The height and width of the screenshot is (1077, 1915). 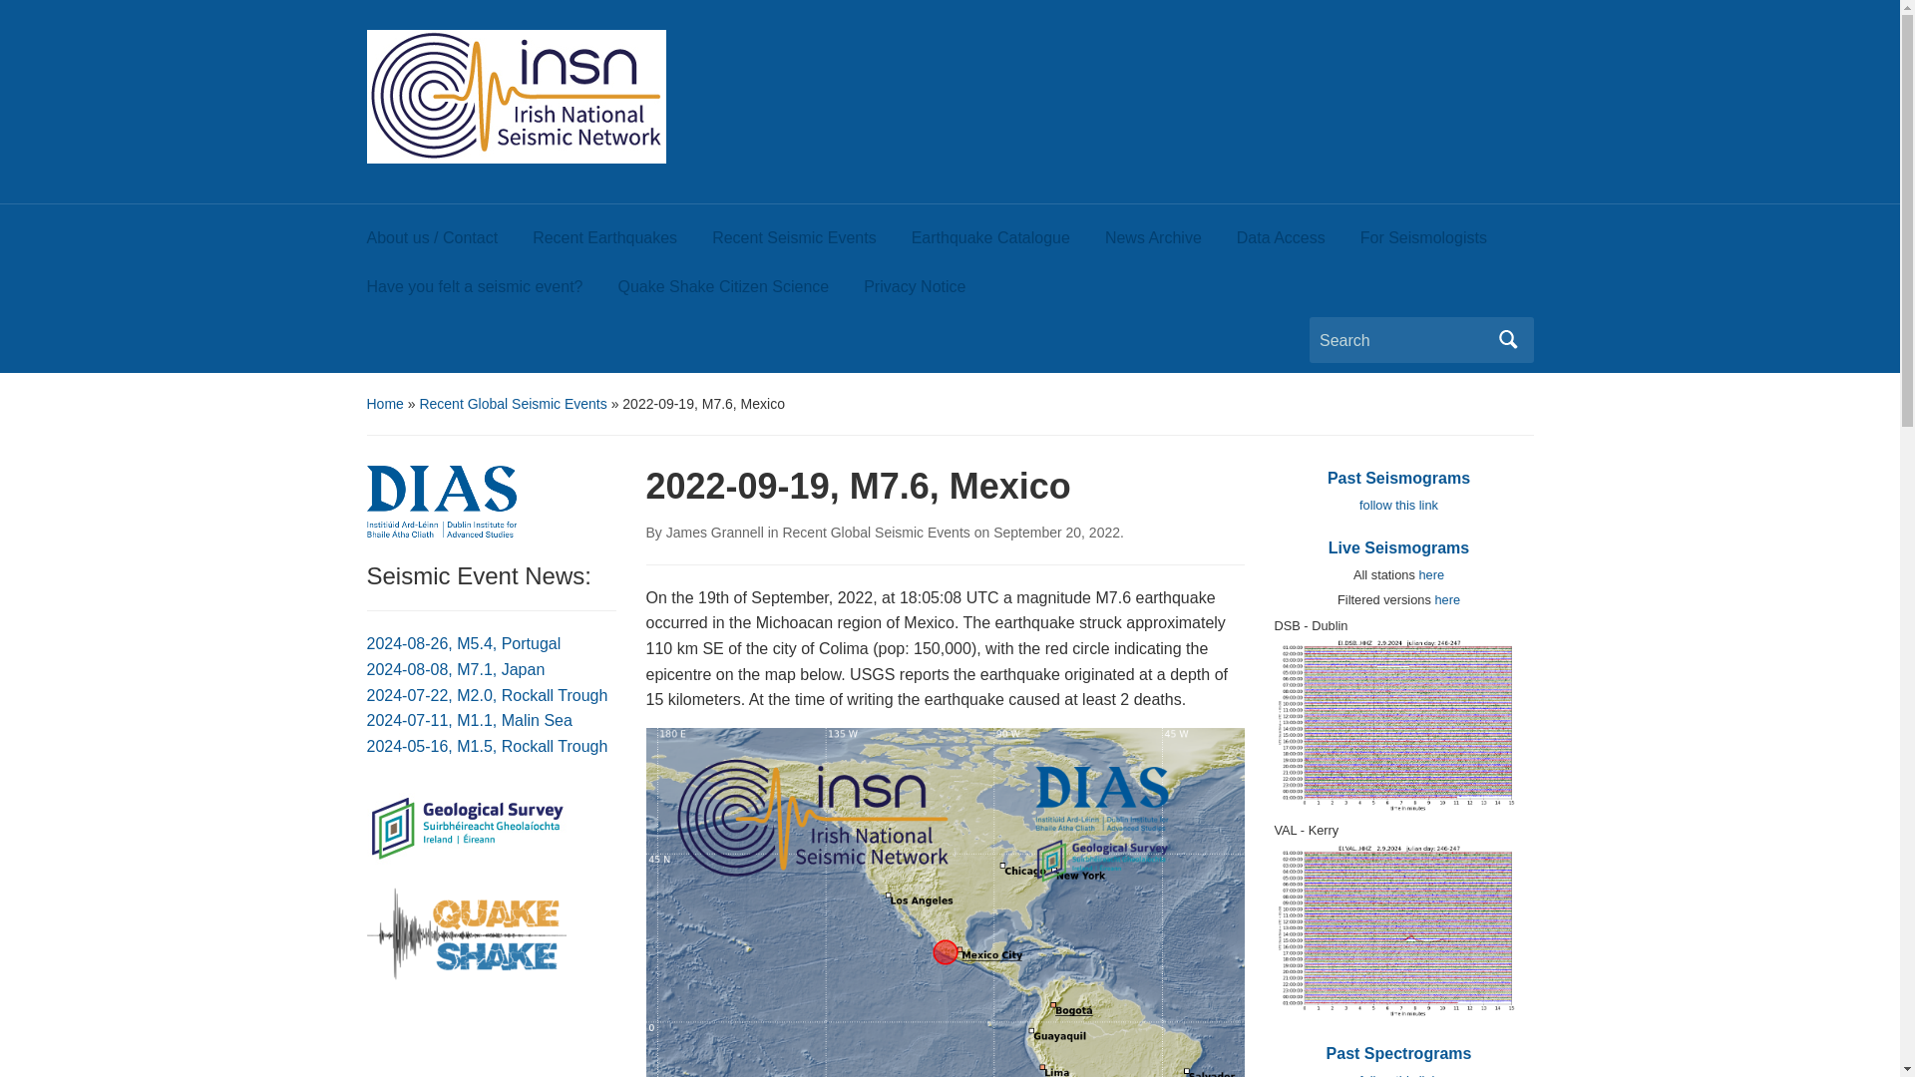 What do you see at coordinates (932, 291) in the screenshot?
I see `Privacy Notice` at bounding box center [932, 291].